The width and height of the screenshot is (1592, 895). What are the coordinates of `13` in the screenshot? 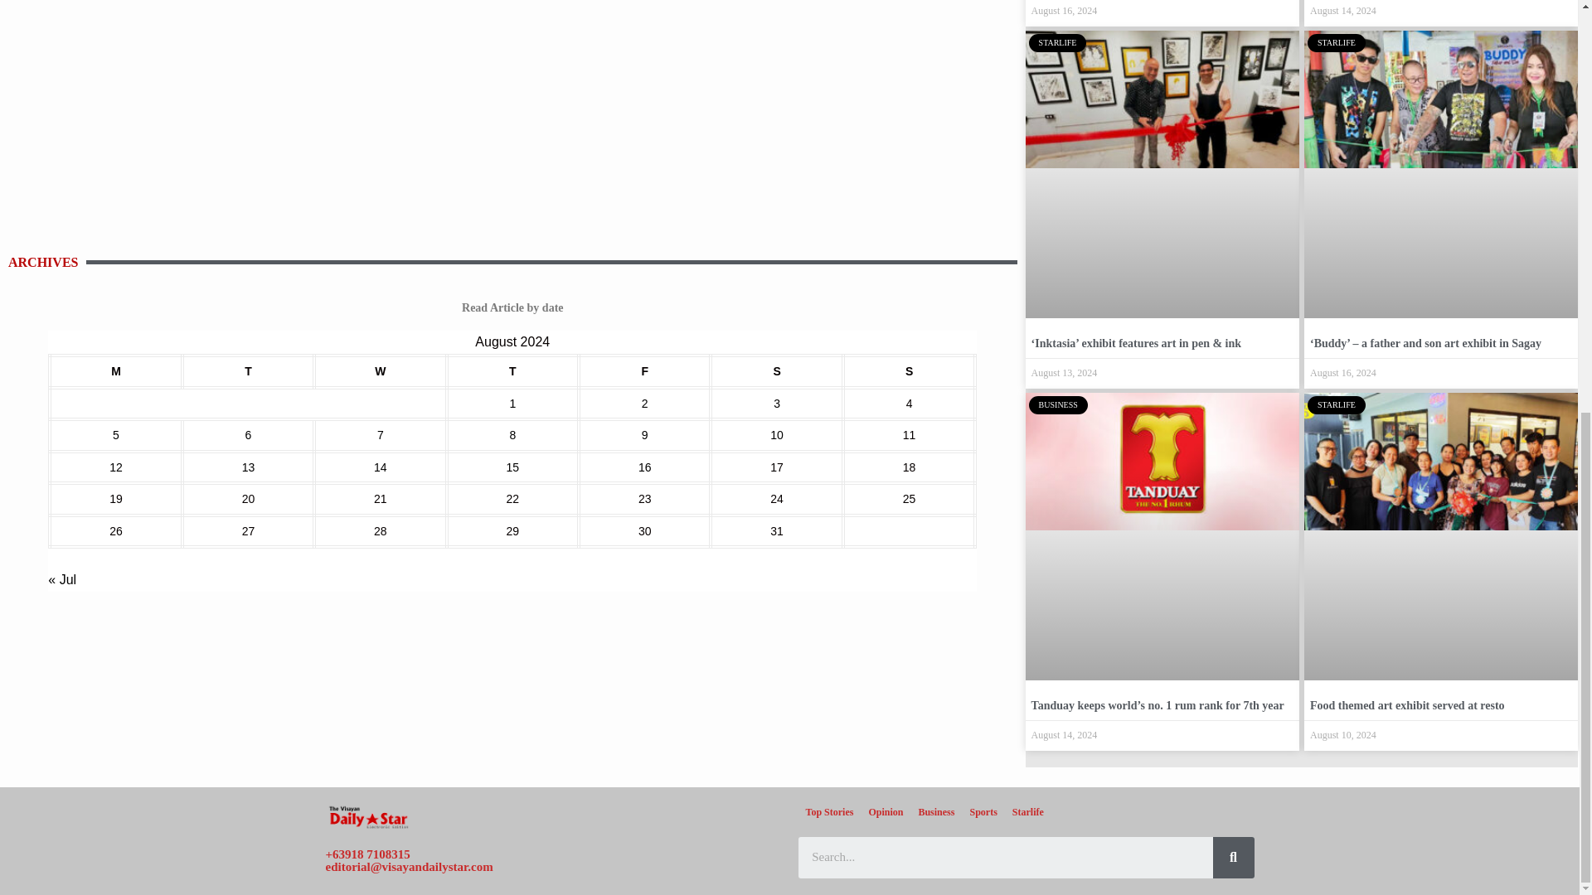 It's located at (248, 467).